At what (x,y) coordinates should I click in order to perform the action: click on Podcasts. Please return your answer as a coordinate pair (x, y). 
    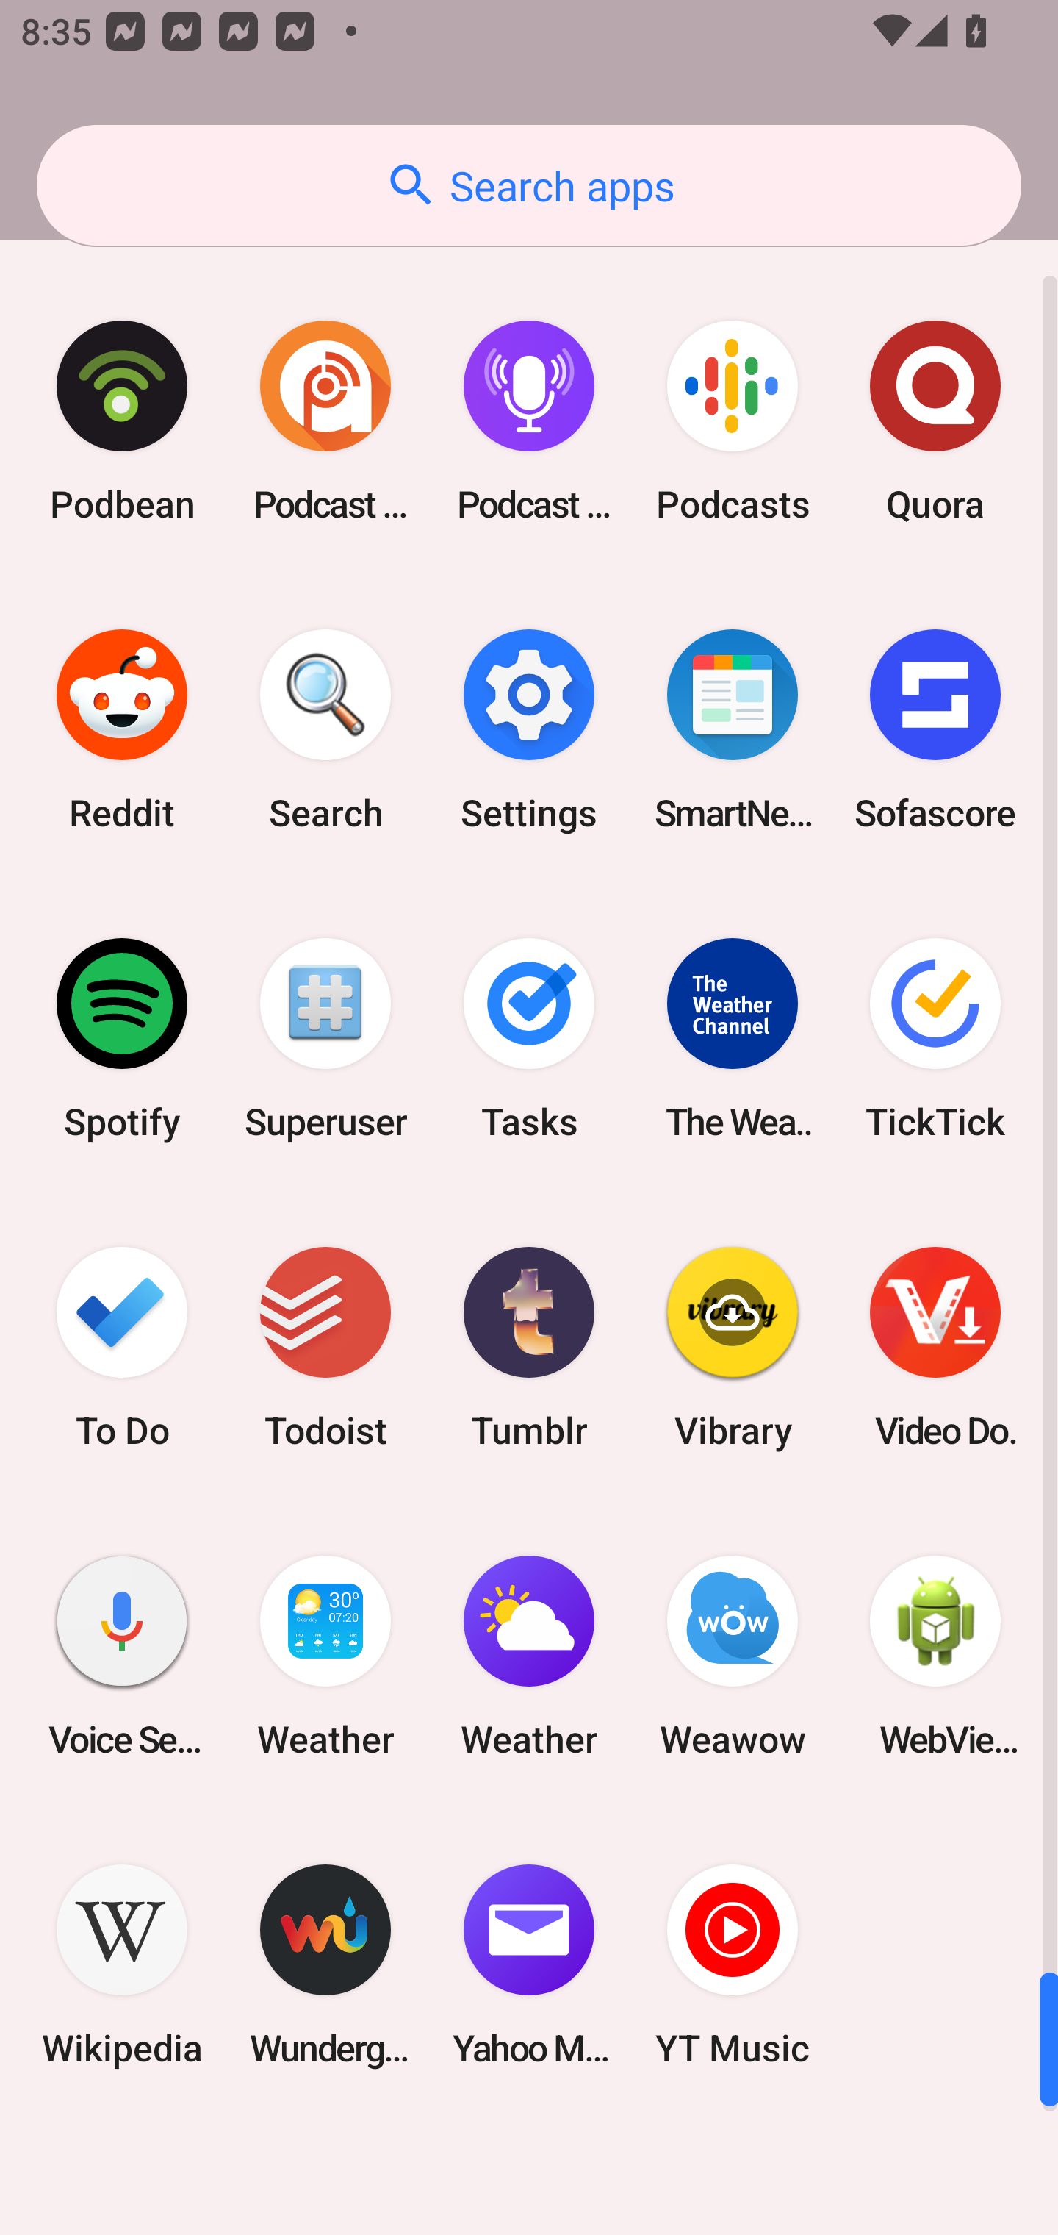
    Looking at the image, I should click on (732, 421).